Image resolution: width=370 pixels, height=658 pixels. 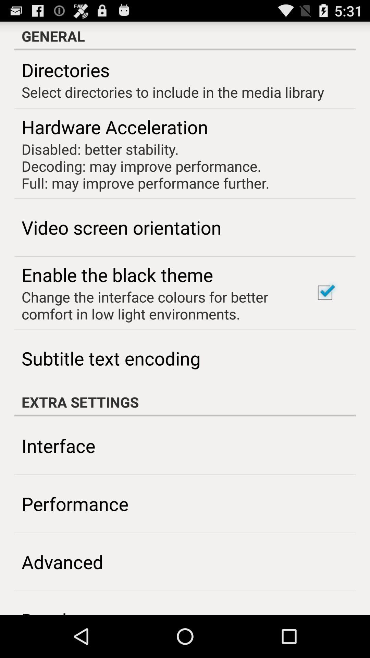 I want to click on flip until advanced app, so click(x=62, y=561).